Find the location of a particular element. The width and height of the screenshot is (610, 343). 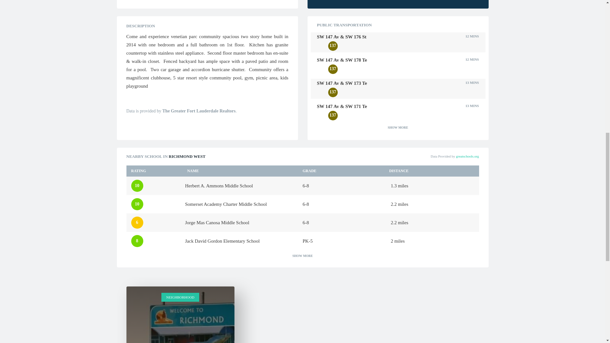

Metrobus is located at coordinates (322, 69).